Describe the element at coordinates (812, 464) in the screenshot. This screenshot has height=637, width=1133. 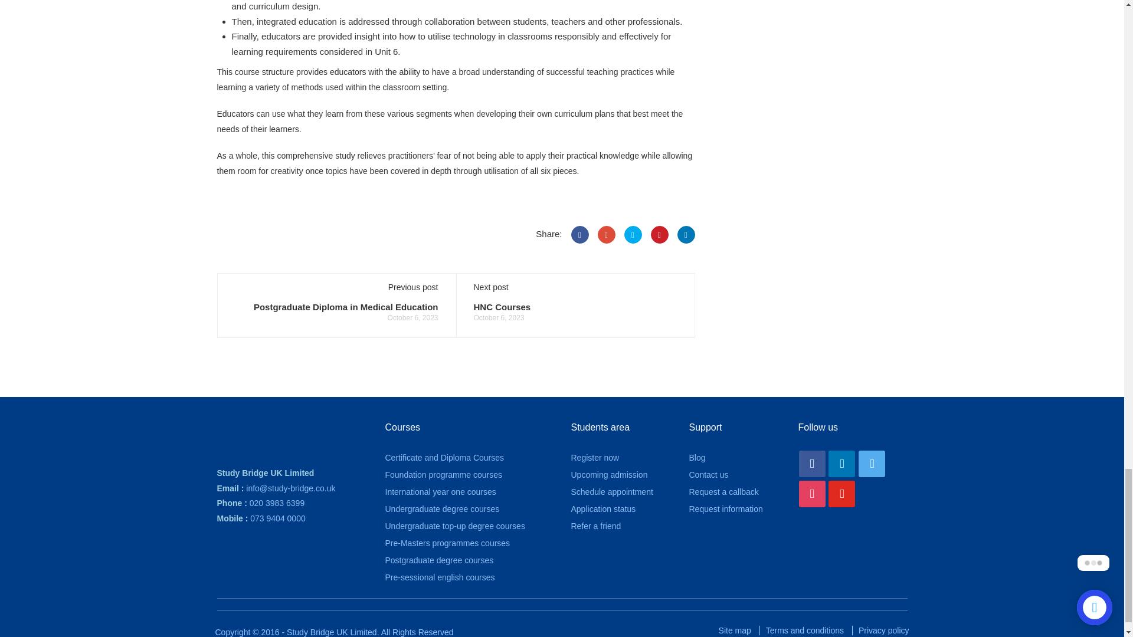
I see `Facebook` at that location.